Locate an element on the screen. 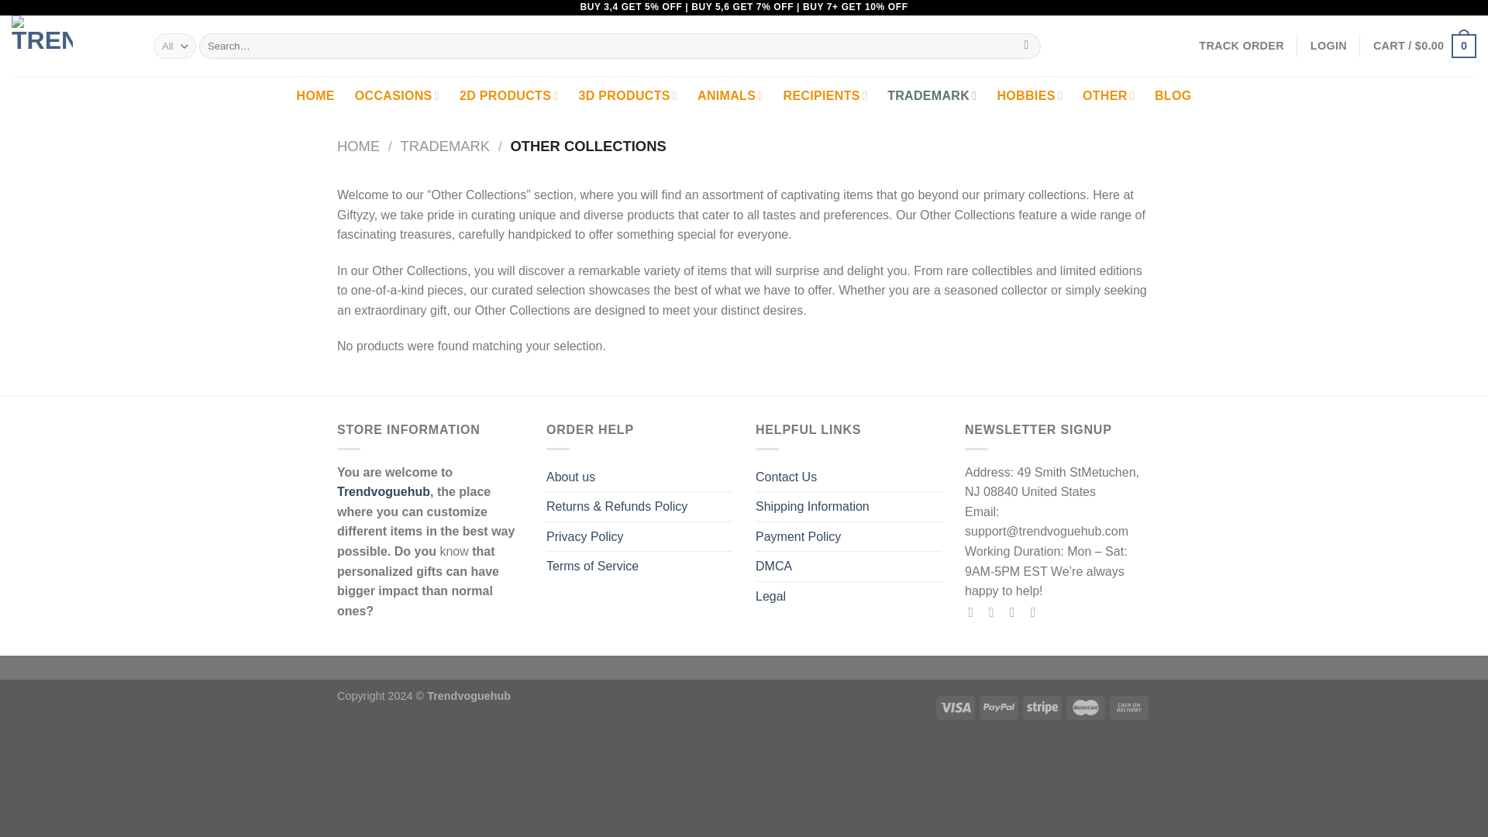 The width and height of the screenshot is (1488, 837). Follow on Pinterest is located at coordinates (1037, 612).